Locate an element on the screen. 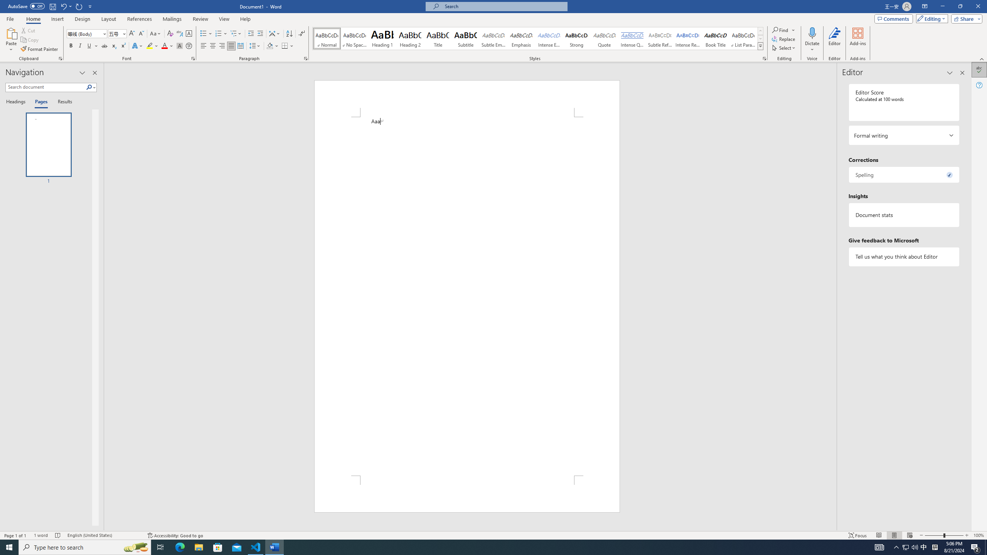 This screenshot has width=987, height=555. Intense Quote is located at coordinates (632, 39).